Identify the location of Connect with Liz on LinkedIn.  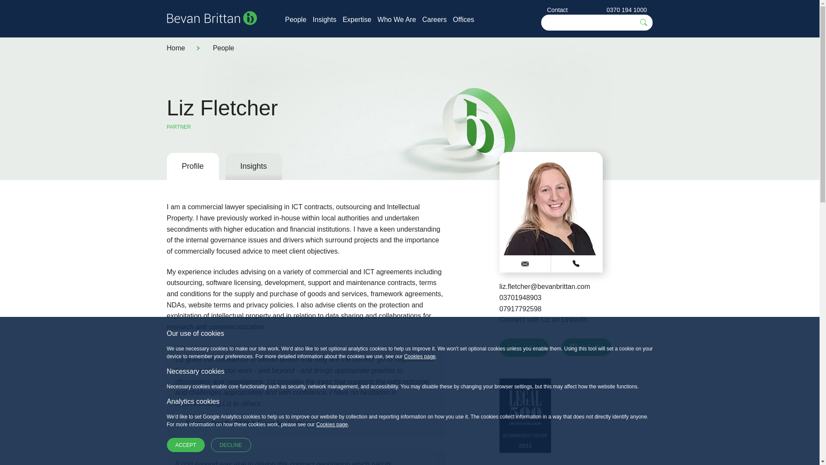
(543, 319).